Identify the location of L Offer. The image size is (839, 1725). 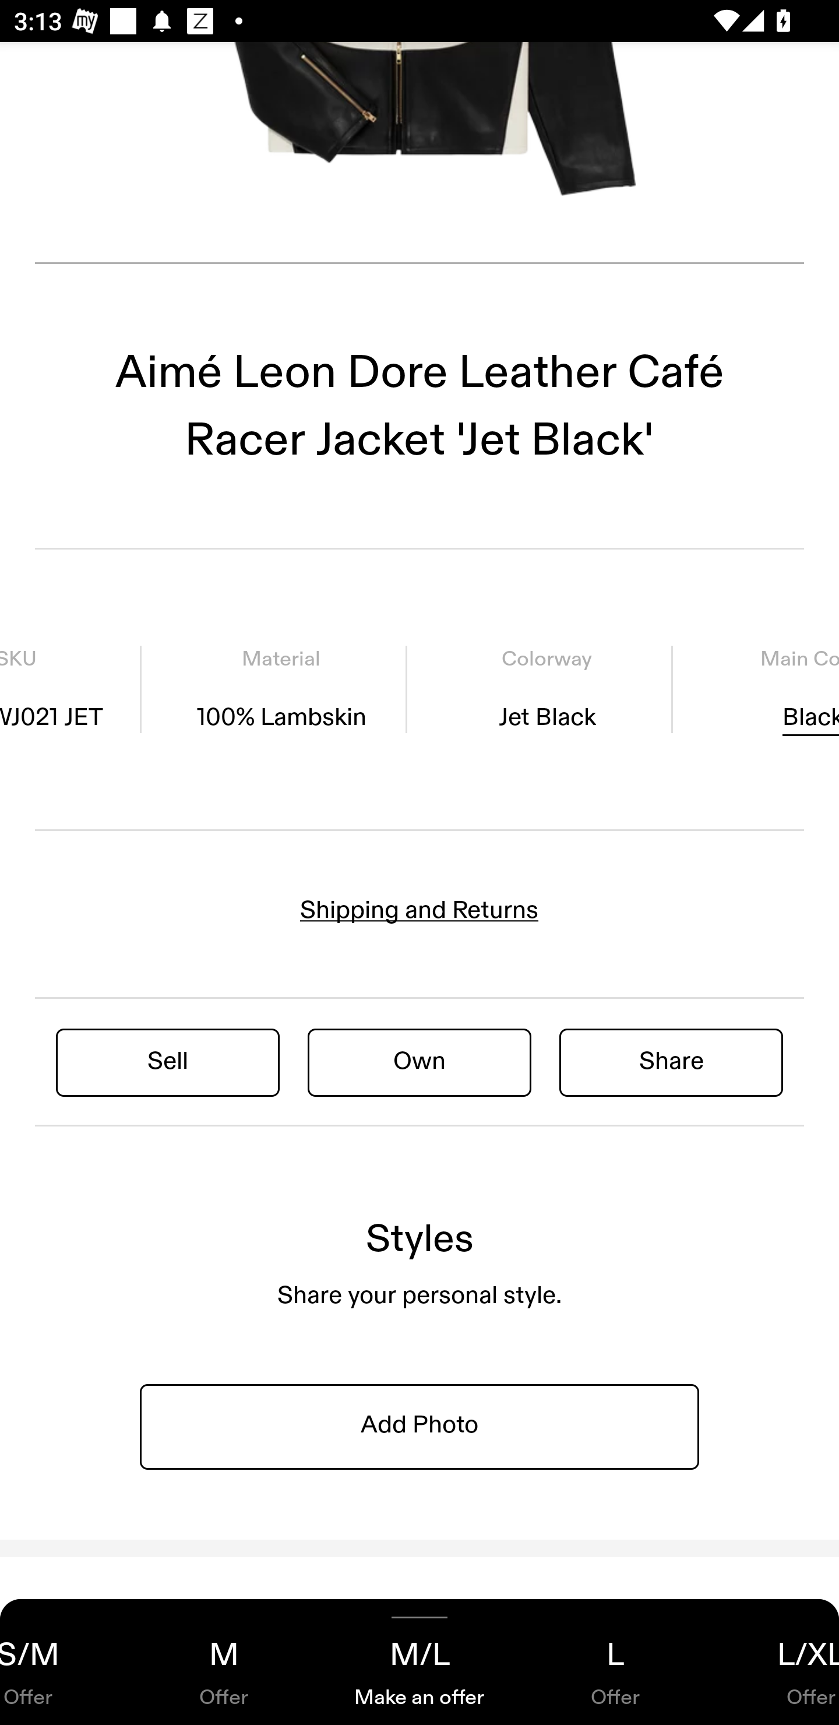
(615, 1662).